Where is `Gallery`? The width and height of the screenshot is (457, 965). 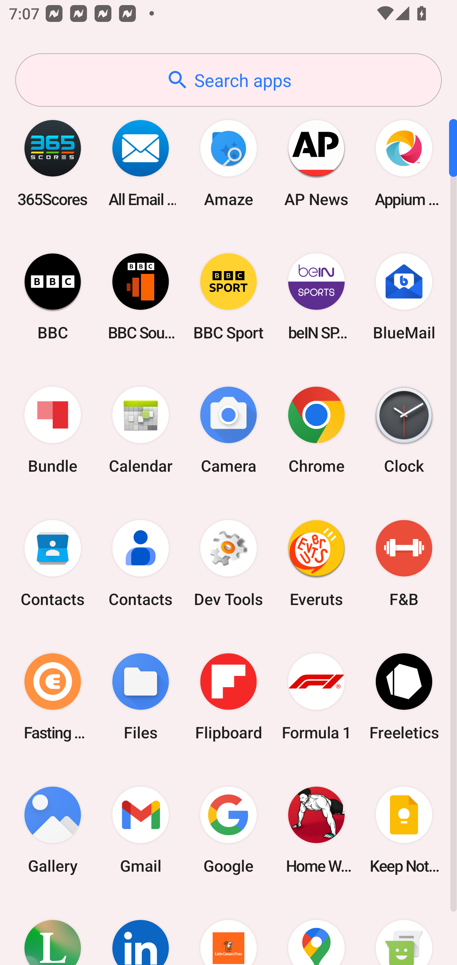
Gallery is located at coordinates (53, 830).